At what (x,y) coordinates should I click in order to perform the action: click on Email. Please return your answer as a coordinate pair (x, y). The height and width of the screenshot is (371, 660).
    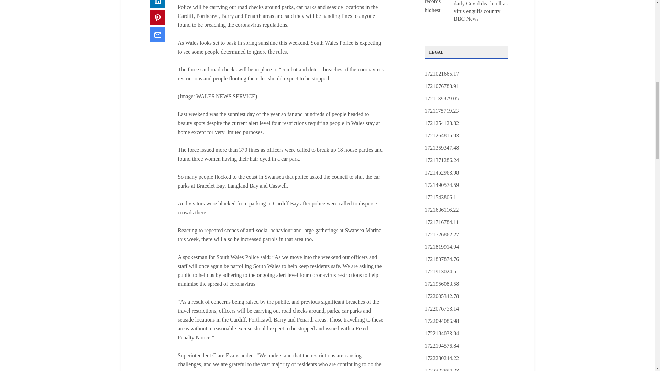
    Looking at the image, I should click on (157, 34).